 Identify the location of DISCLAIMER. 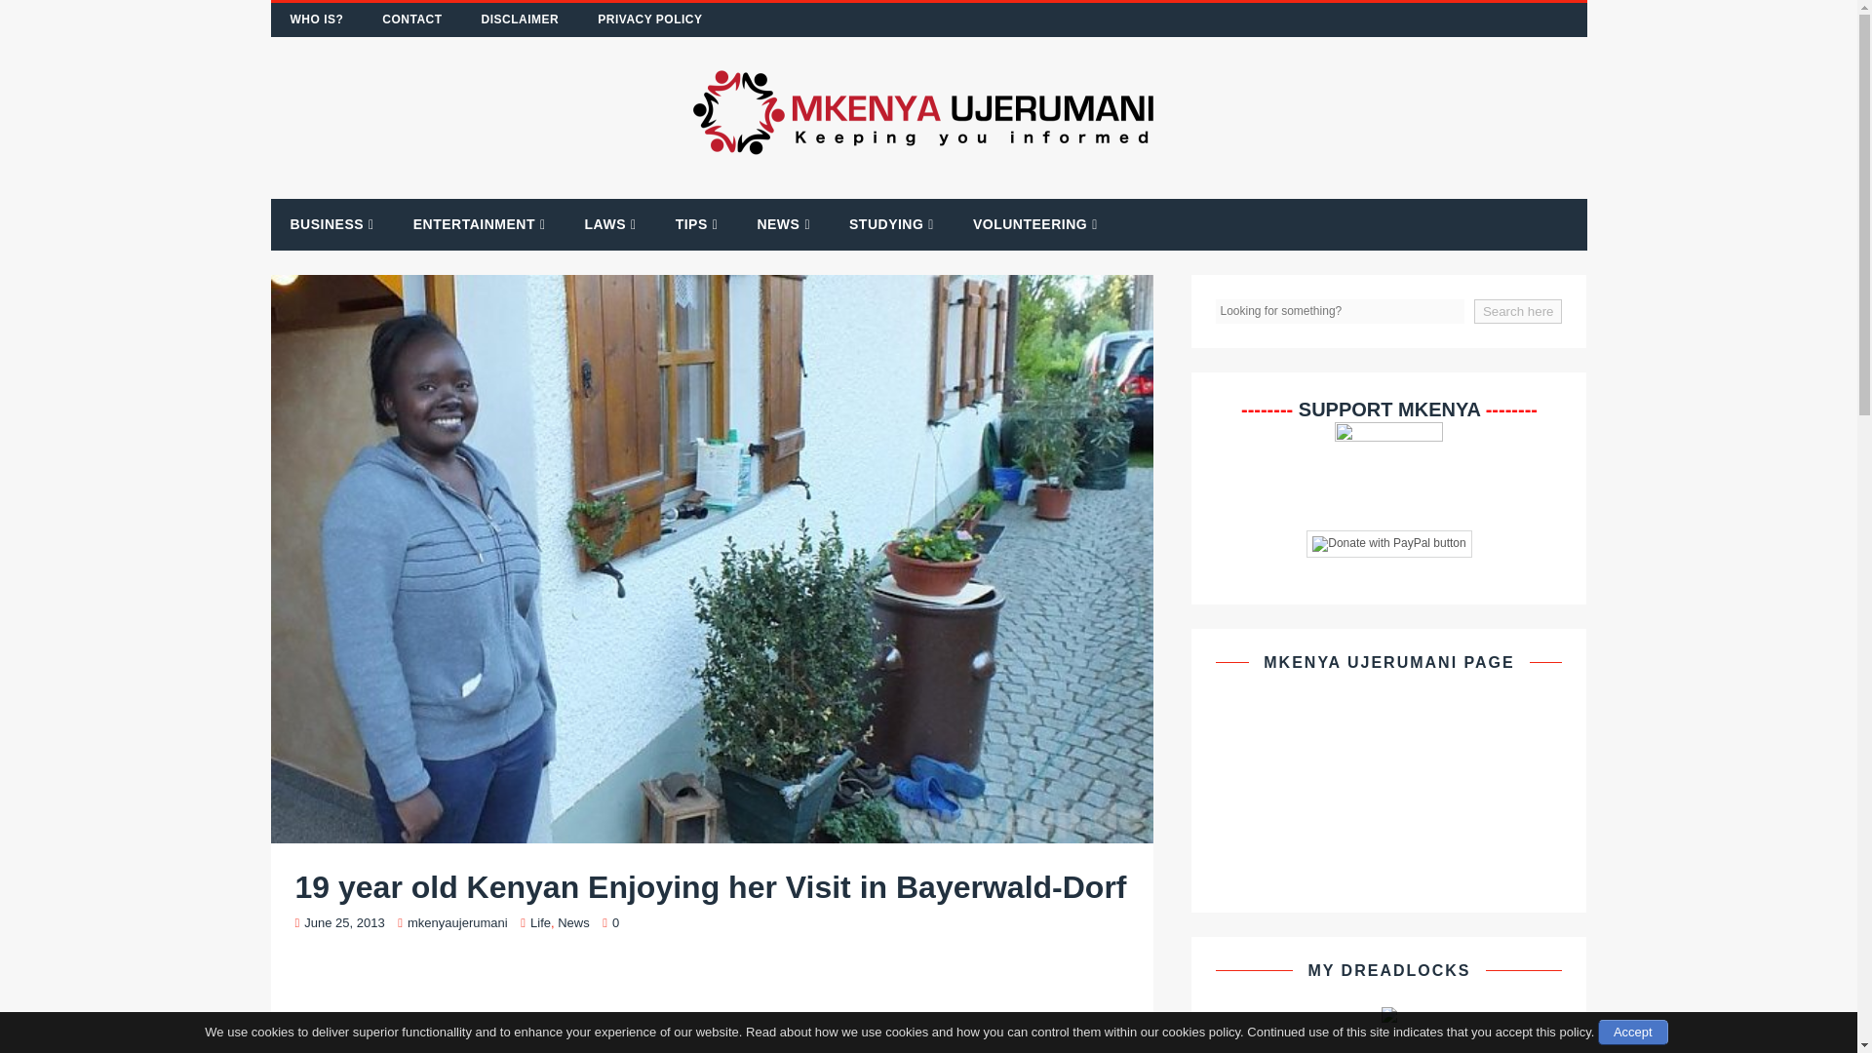
(521, 19).